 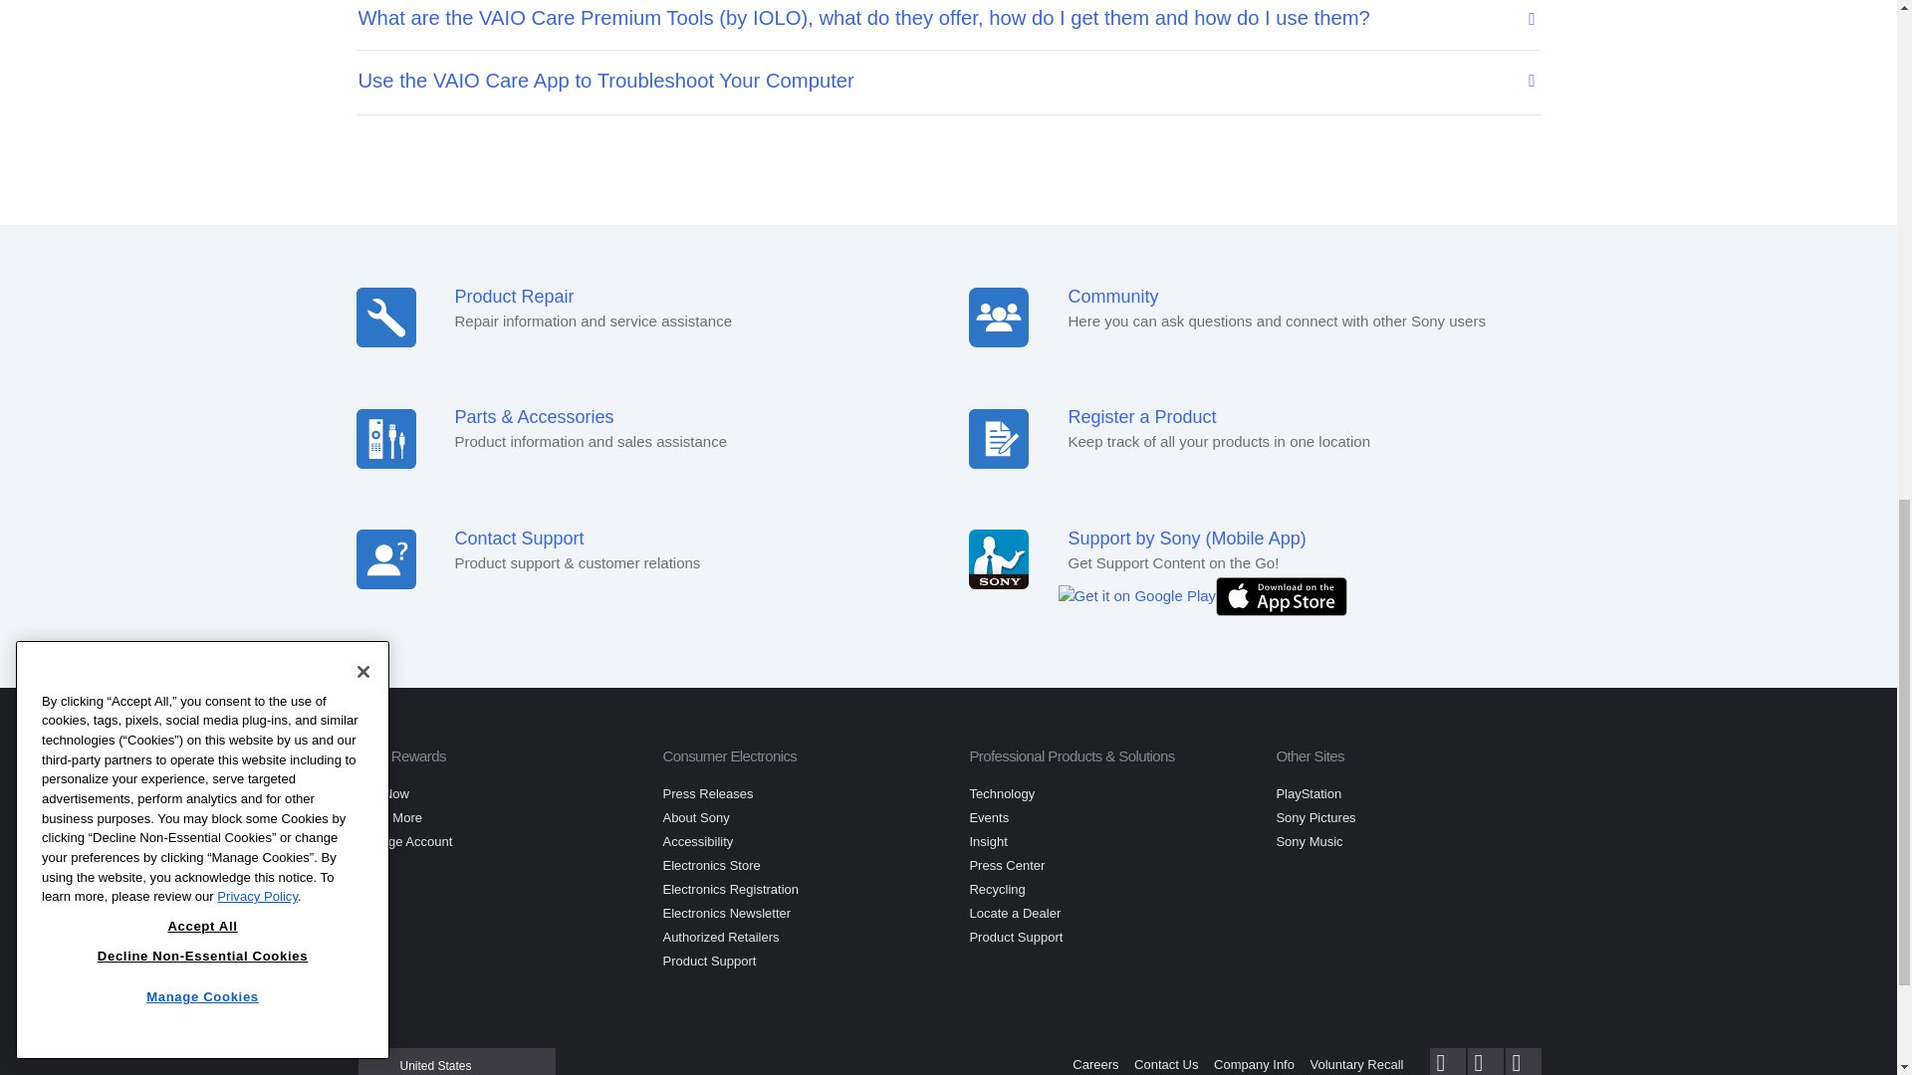 What do you see at coordinates (388, 818) in the screenshot?
I see `Learn More` at bounding box center [388, 818].